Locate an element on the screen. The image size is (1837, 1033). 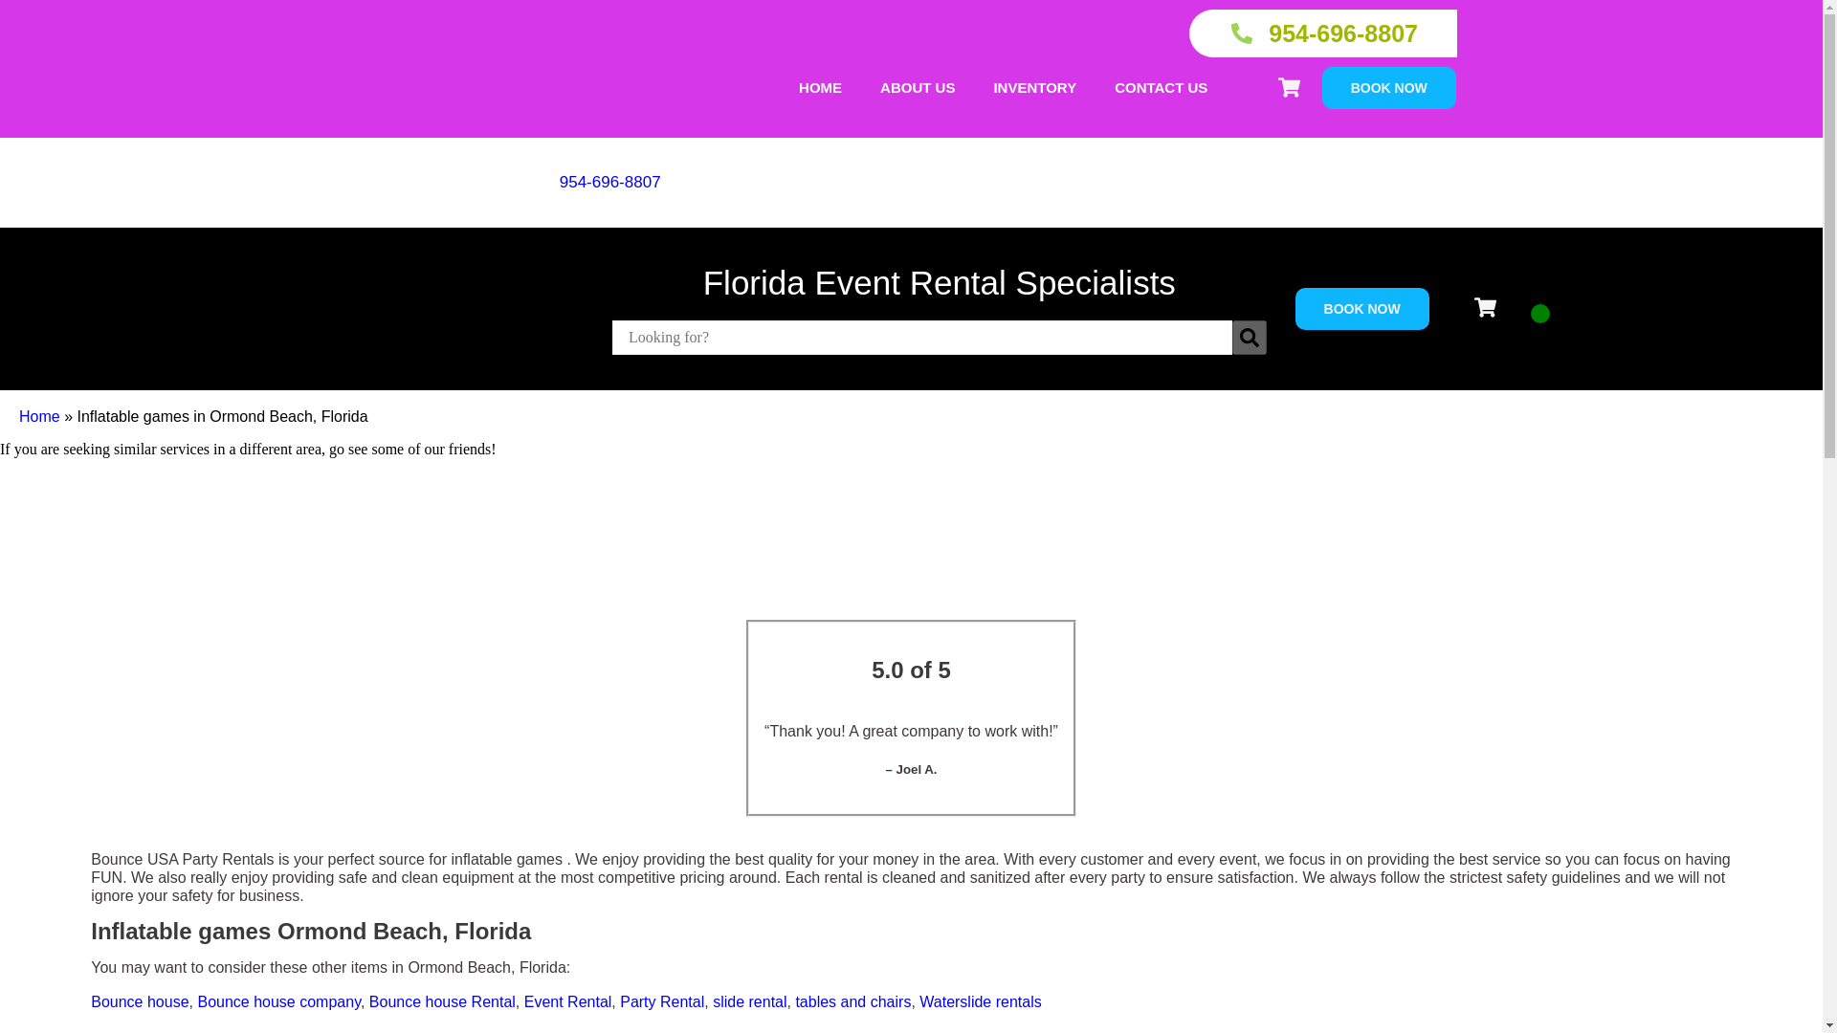
tables and chairs is located at coordinates (853, 1001).